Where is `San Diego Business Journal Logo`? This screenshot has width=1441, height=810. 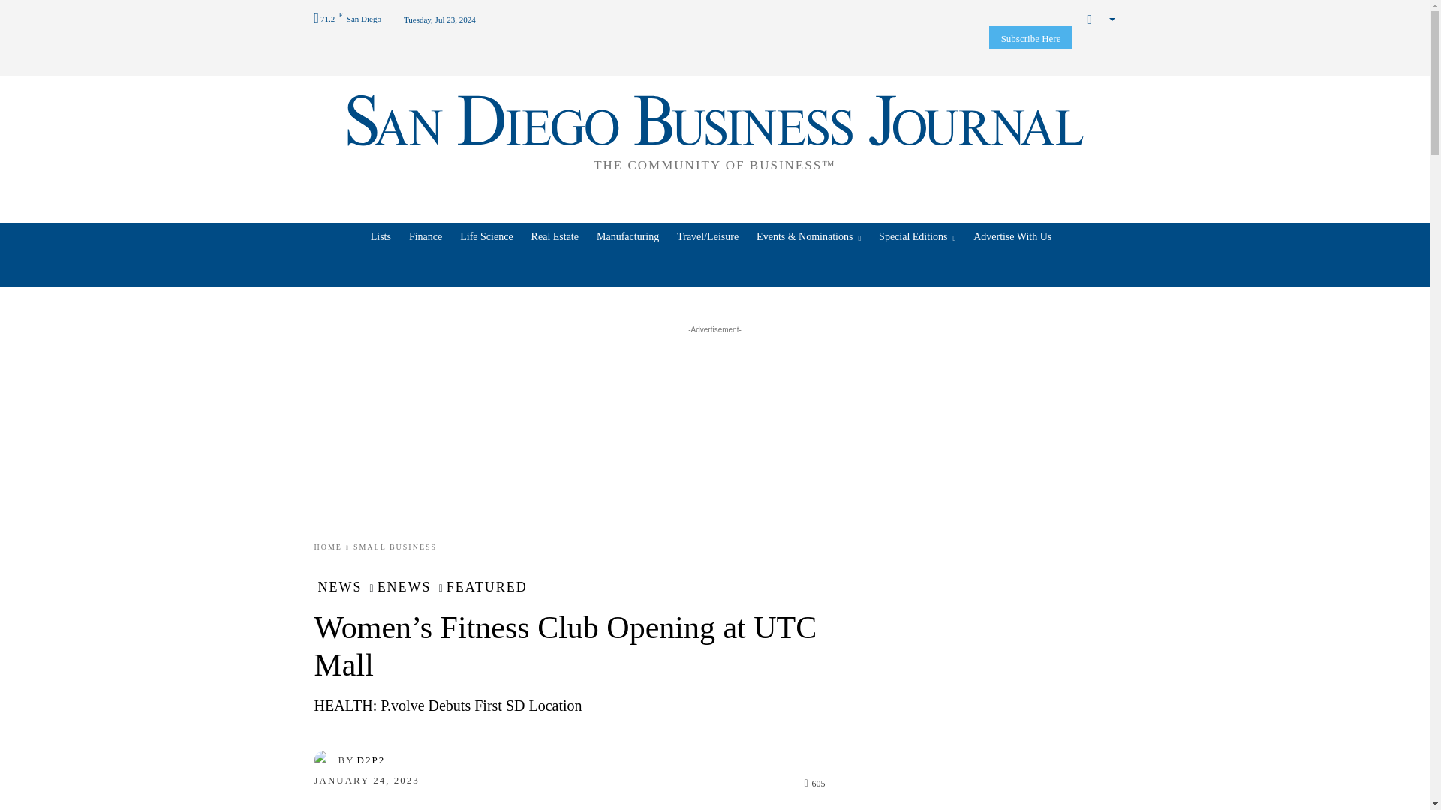 San Diego Business Journal Logo is located at coordinates (714, 130).